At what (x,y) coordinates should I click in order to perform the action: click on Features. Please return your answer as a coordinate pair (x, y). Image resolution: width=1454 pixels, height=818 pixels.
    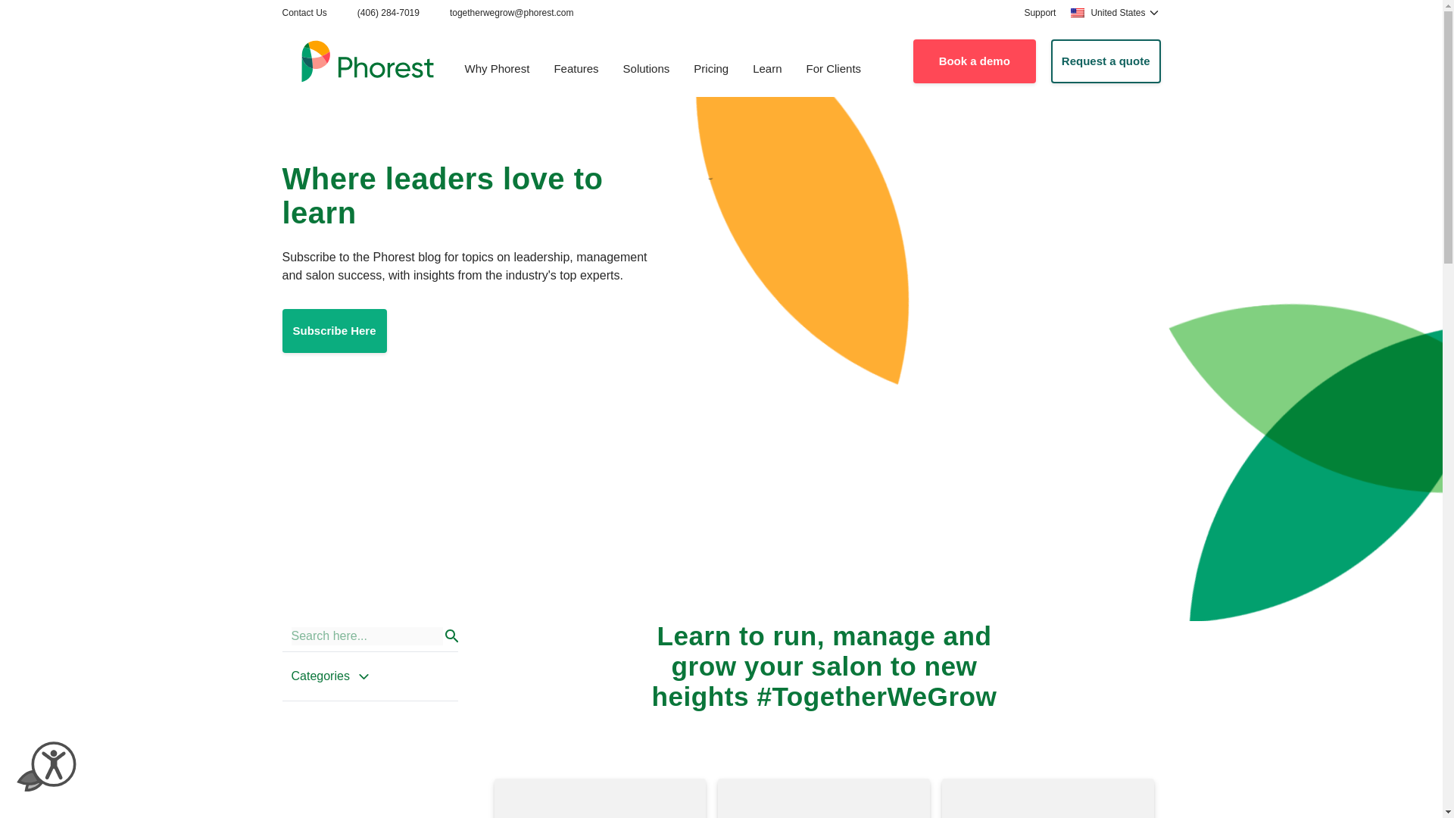
    Looking at the image, I should click on (576, 70).